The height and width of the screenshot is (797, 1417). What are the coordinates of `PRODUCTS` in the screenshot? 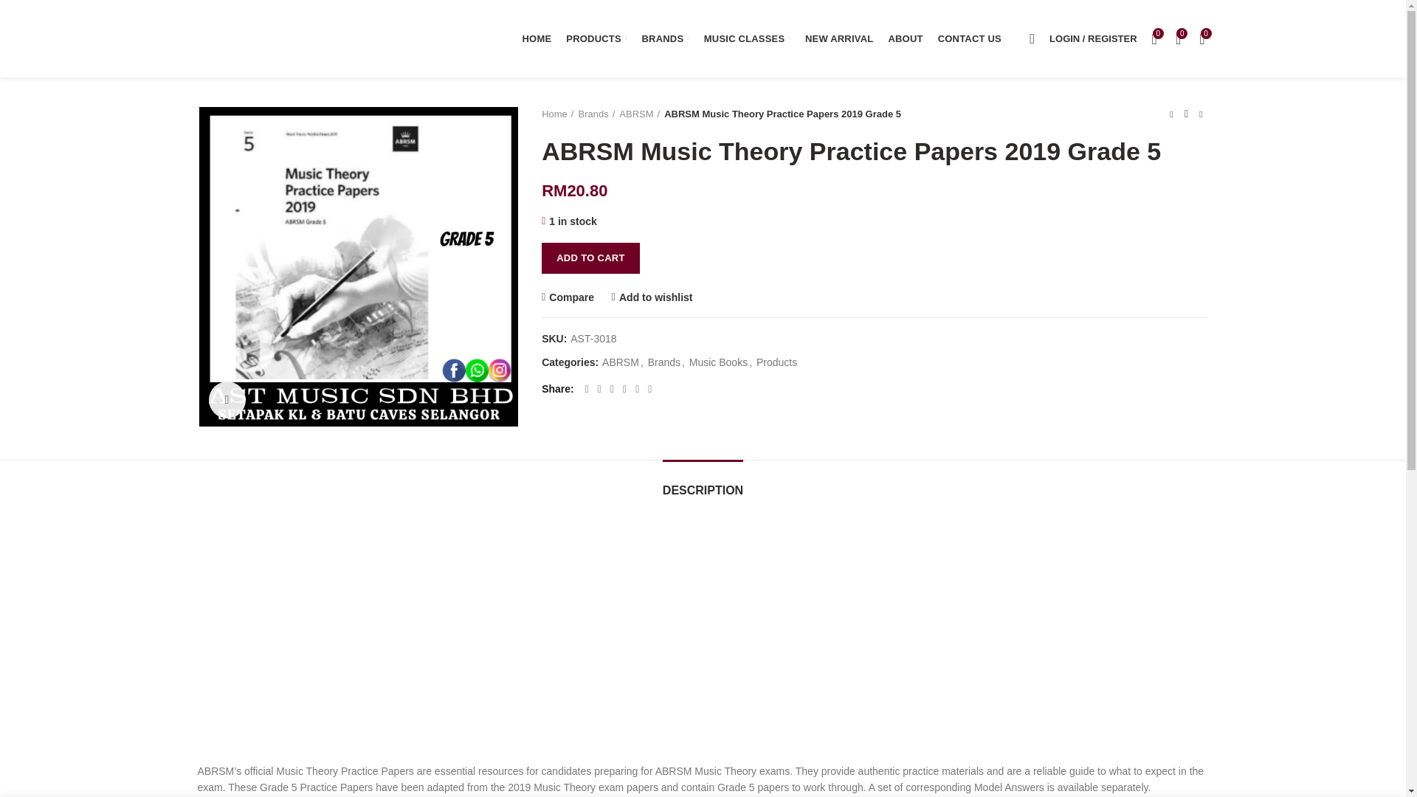 It's located at (596, 38).